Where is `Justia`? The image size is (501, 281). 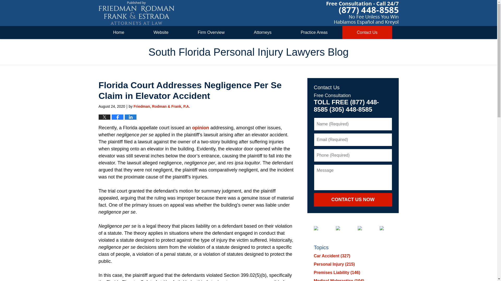
Justia is located at coordinates (364, 228).